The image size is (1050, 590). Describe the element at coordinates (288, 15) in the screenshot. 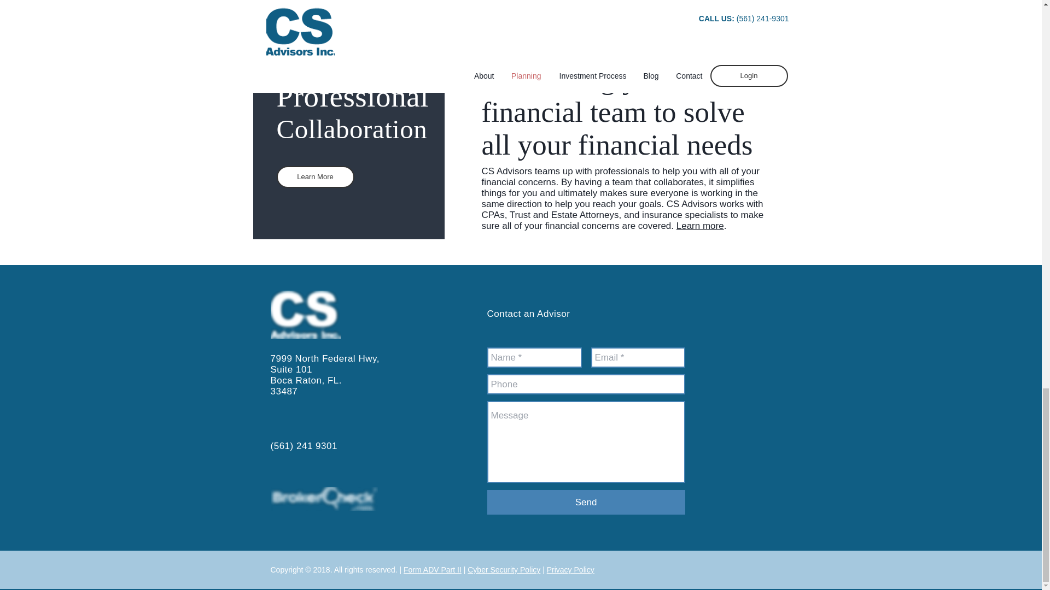

I see `Learn More` at that location.